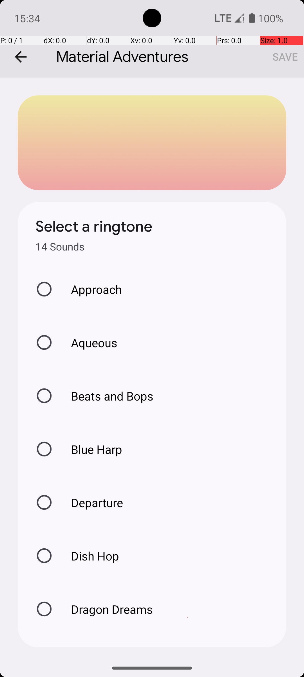 The image size is (304, 677). What do you see at coordinates (91, 503) in the screenshot?
I see `Departure` at bounding box center [91, 503].